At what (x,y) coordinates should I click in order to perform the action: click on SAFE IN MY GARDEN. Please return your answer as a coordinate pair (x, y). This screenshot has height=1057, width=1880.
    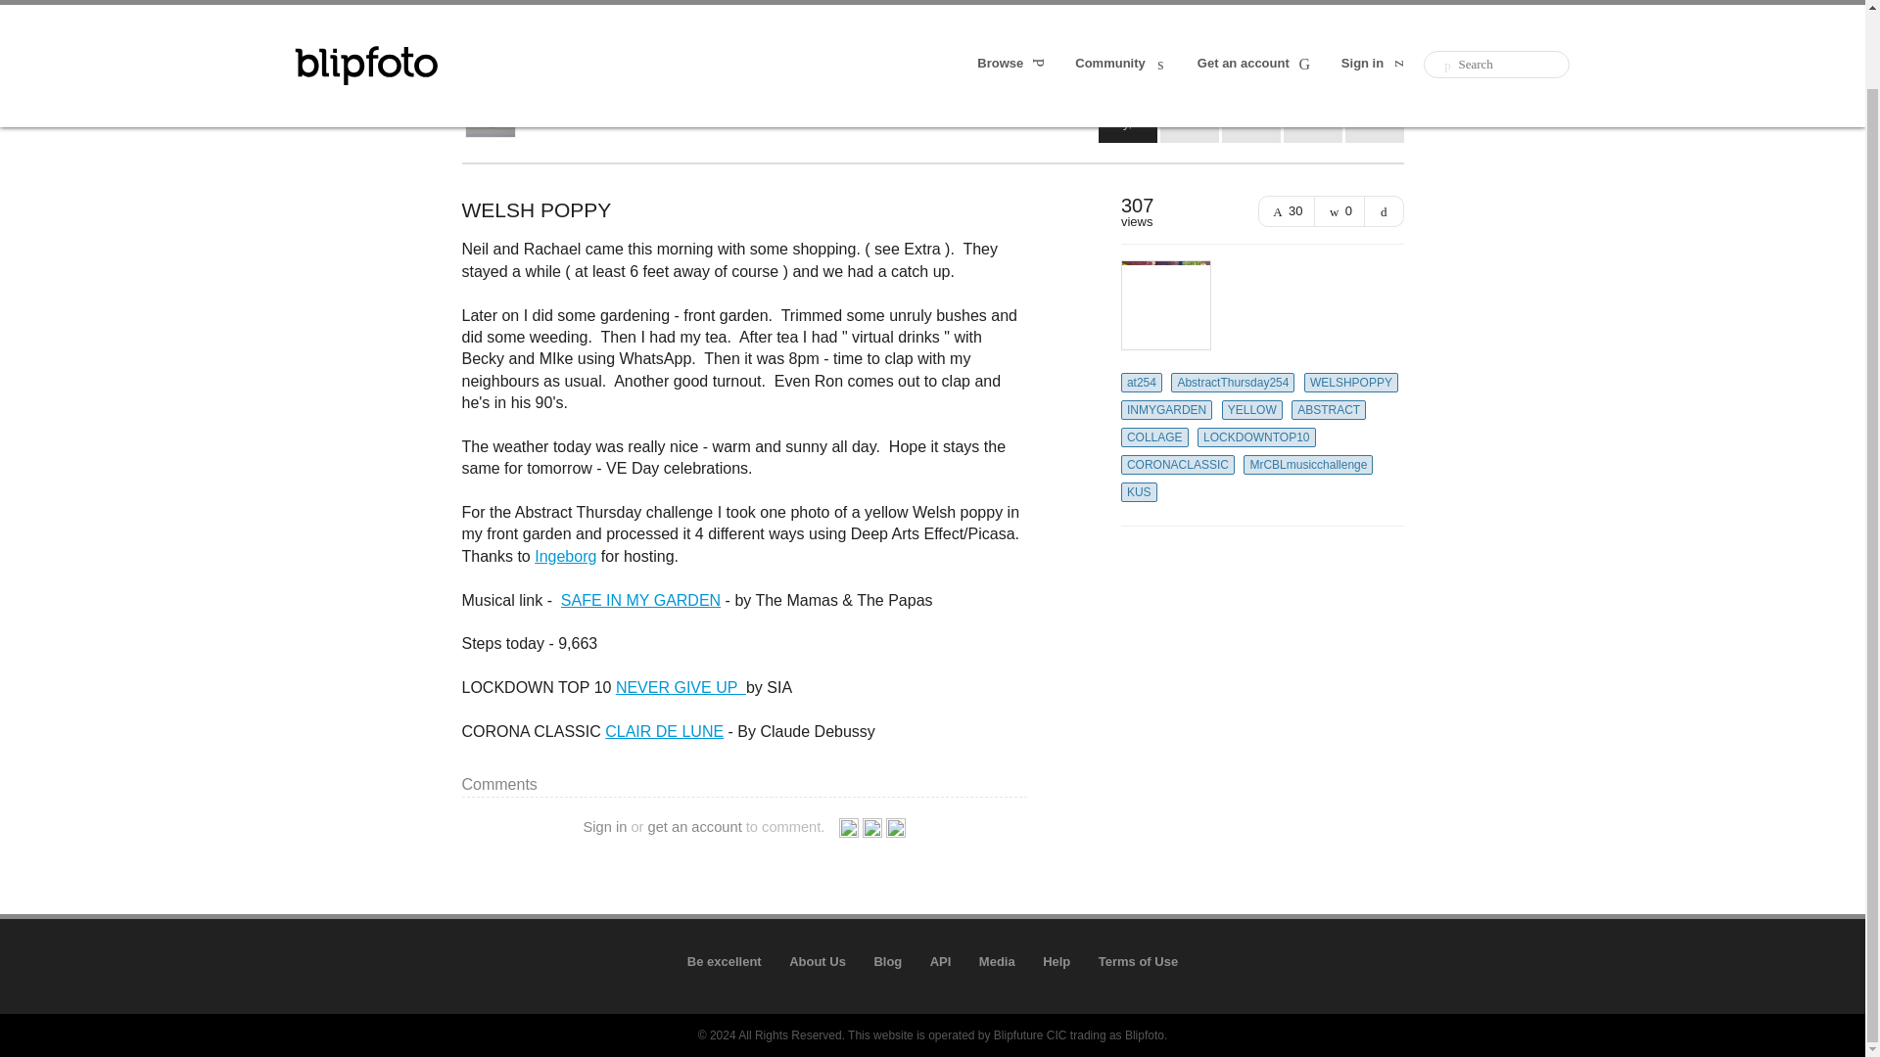
    Looking at the image, I should click on (640, 600).